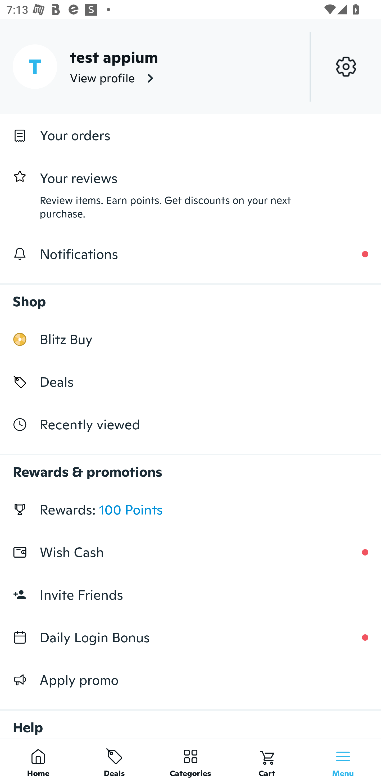  What do you see at coordinates (190, 425) in the screenshot?
I see `Recently viewed` at bounding box center [190, 425].